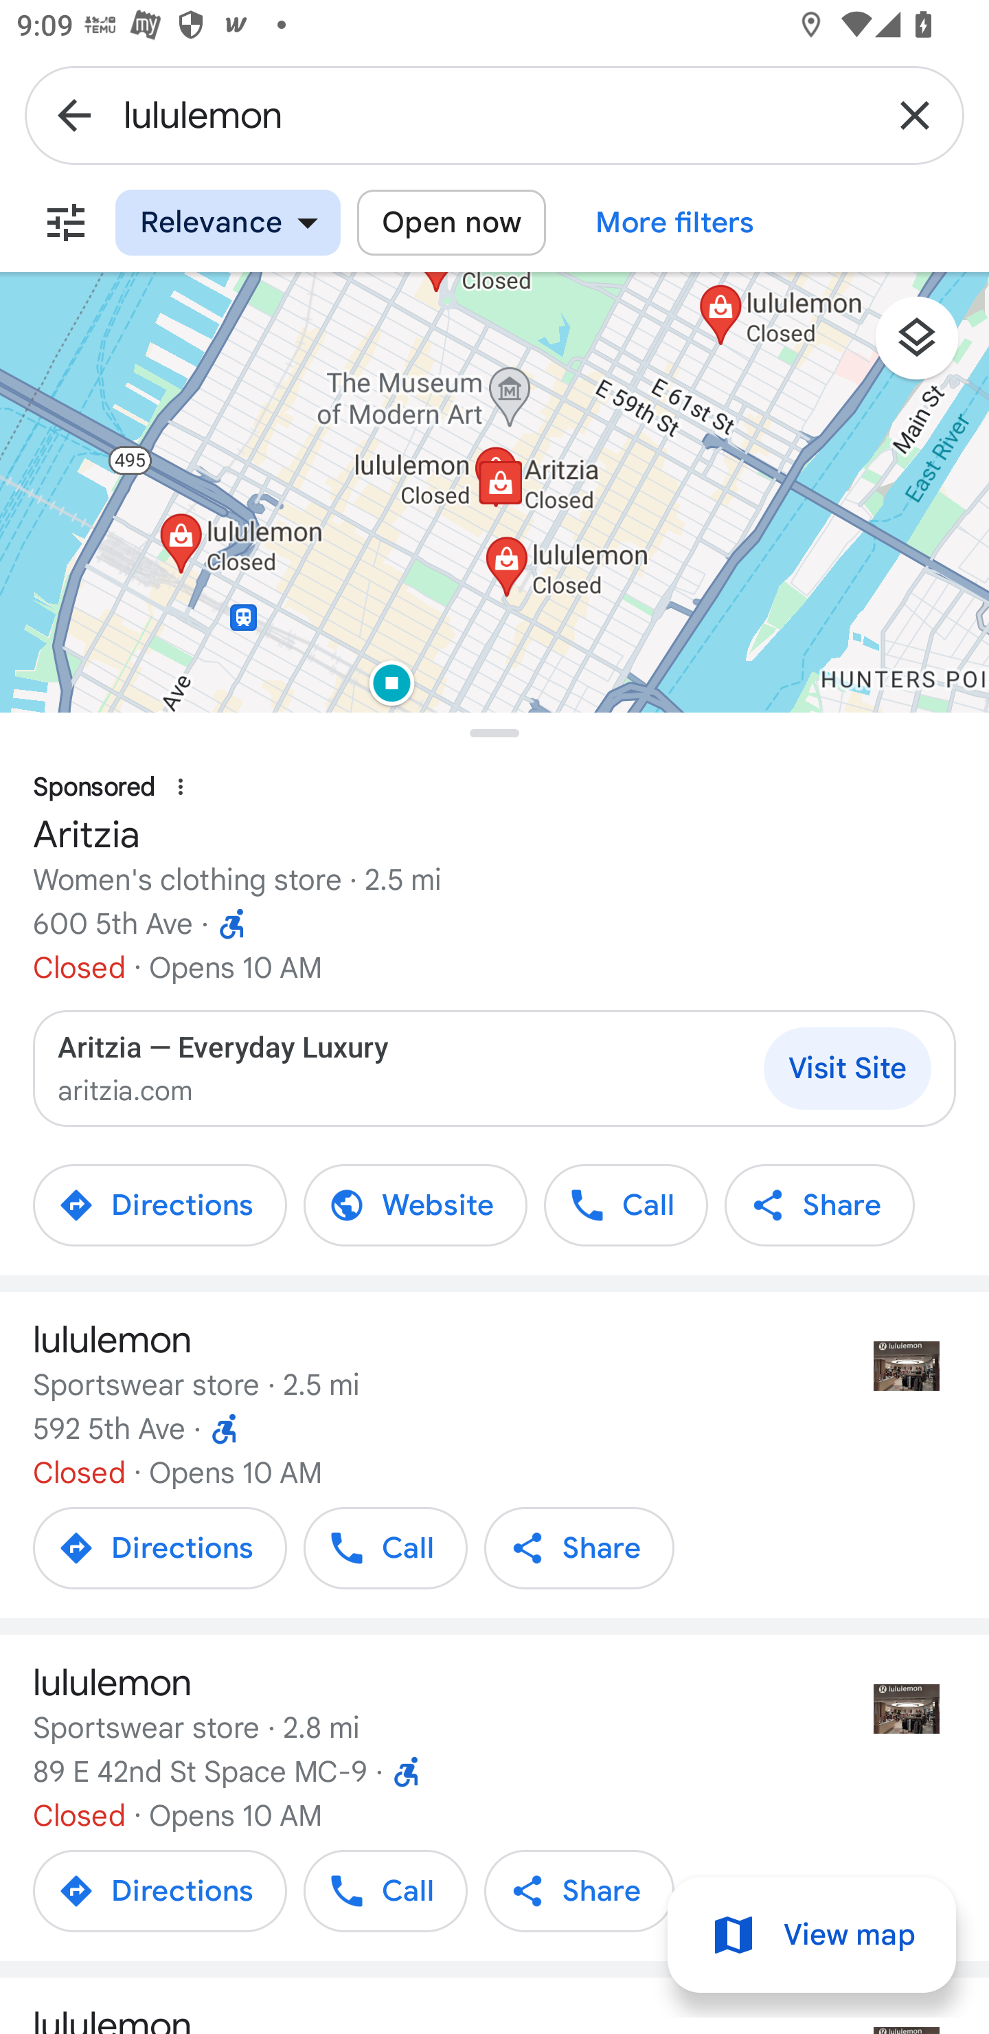  Describe the element at coordinates (415, 1205) in the screenshot. I see `Website` at that location.